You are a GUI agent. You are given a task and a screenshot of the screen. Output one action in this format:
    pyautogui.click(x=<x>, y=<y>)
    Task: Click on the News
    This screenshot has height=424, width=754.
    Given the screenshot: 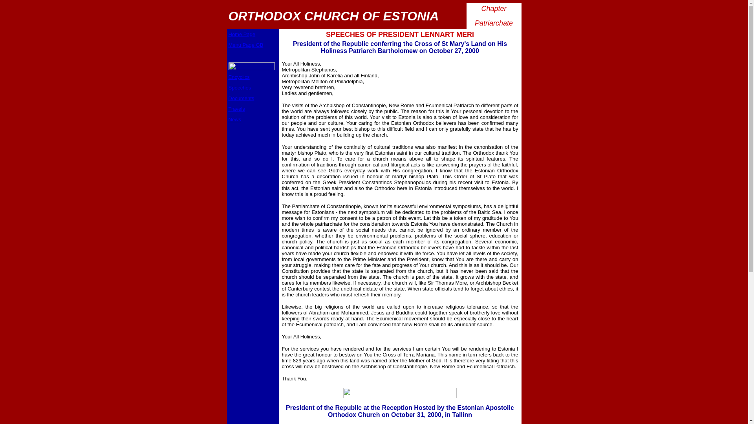 What is the action you would take?
    pyautogui.click(x=235, y=119)
    